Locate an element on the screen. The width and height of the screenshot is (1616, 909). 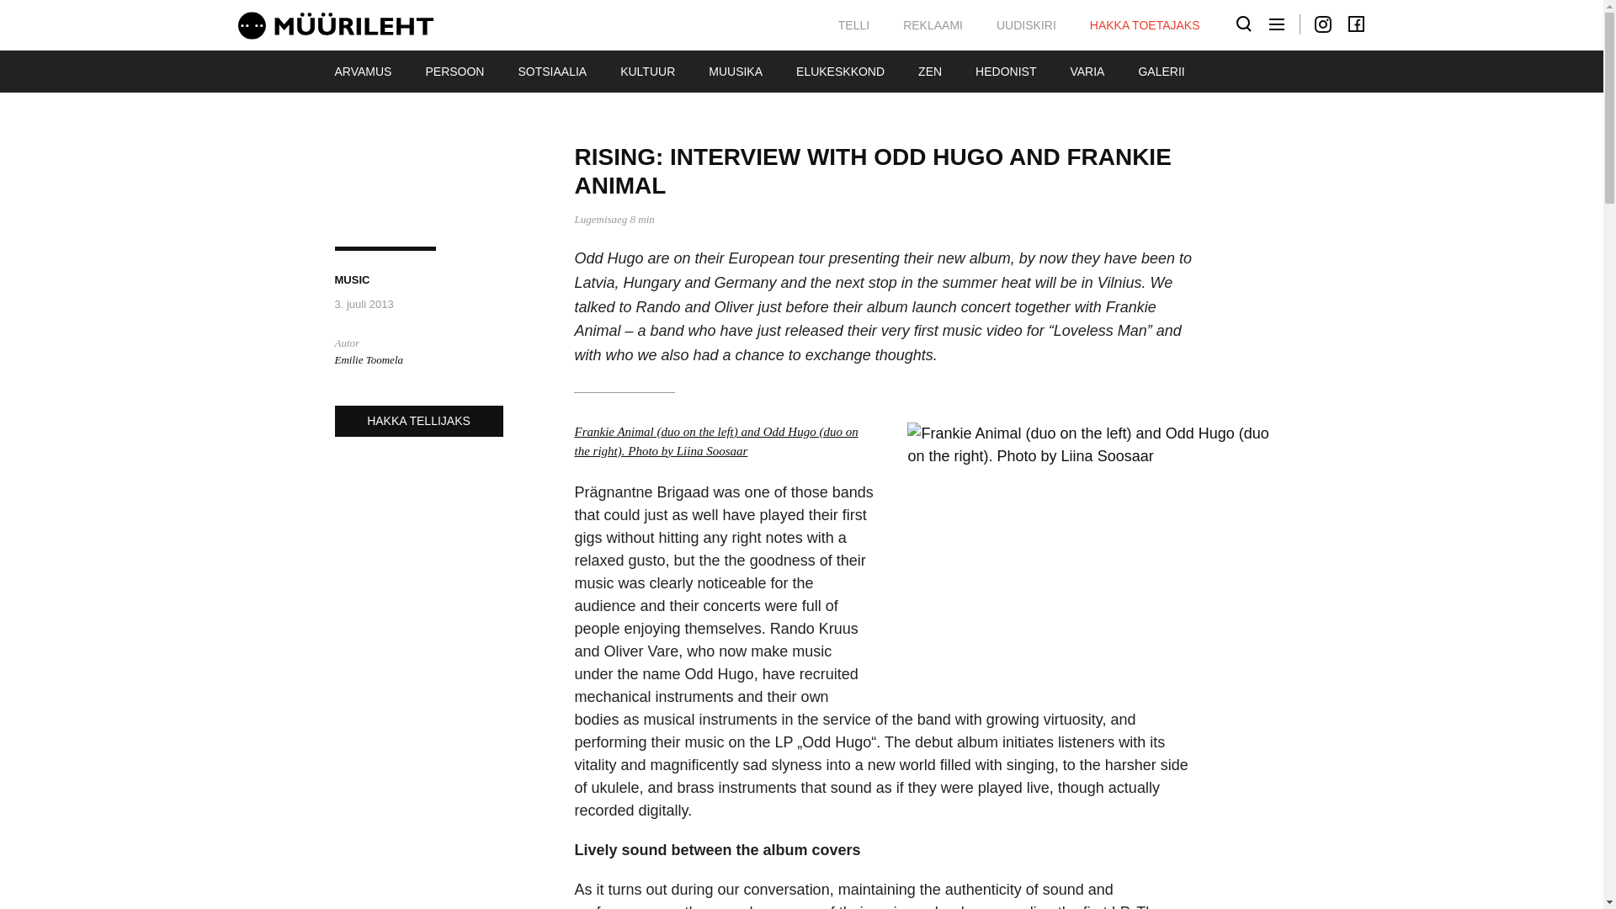
UUDISKIRI is located at coordinates (1026, 24).